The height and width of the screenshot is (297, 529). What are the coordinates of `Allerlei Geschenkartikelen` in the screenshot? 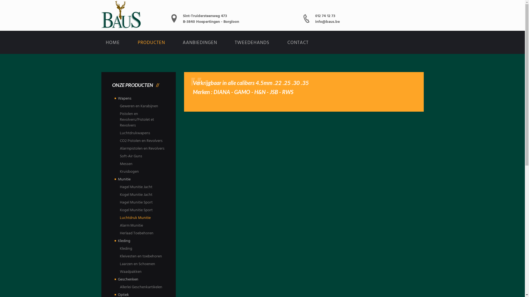 It's located at (141, 287).